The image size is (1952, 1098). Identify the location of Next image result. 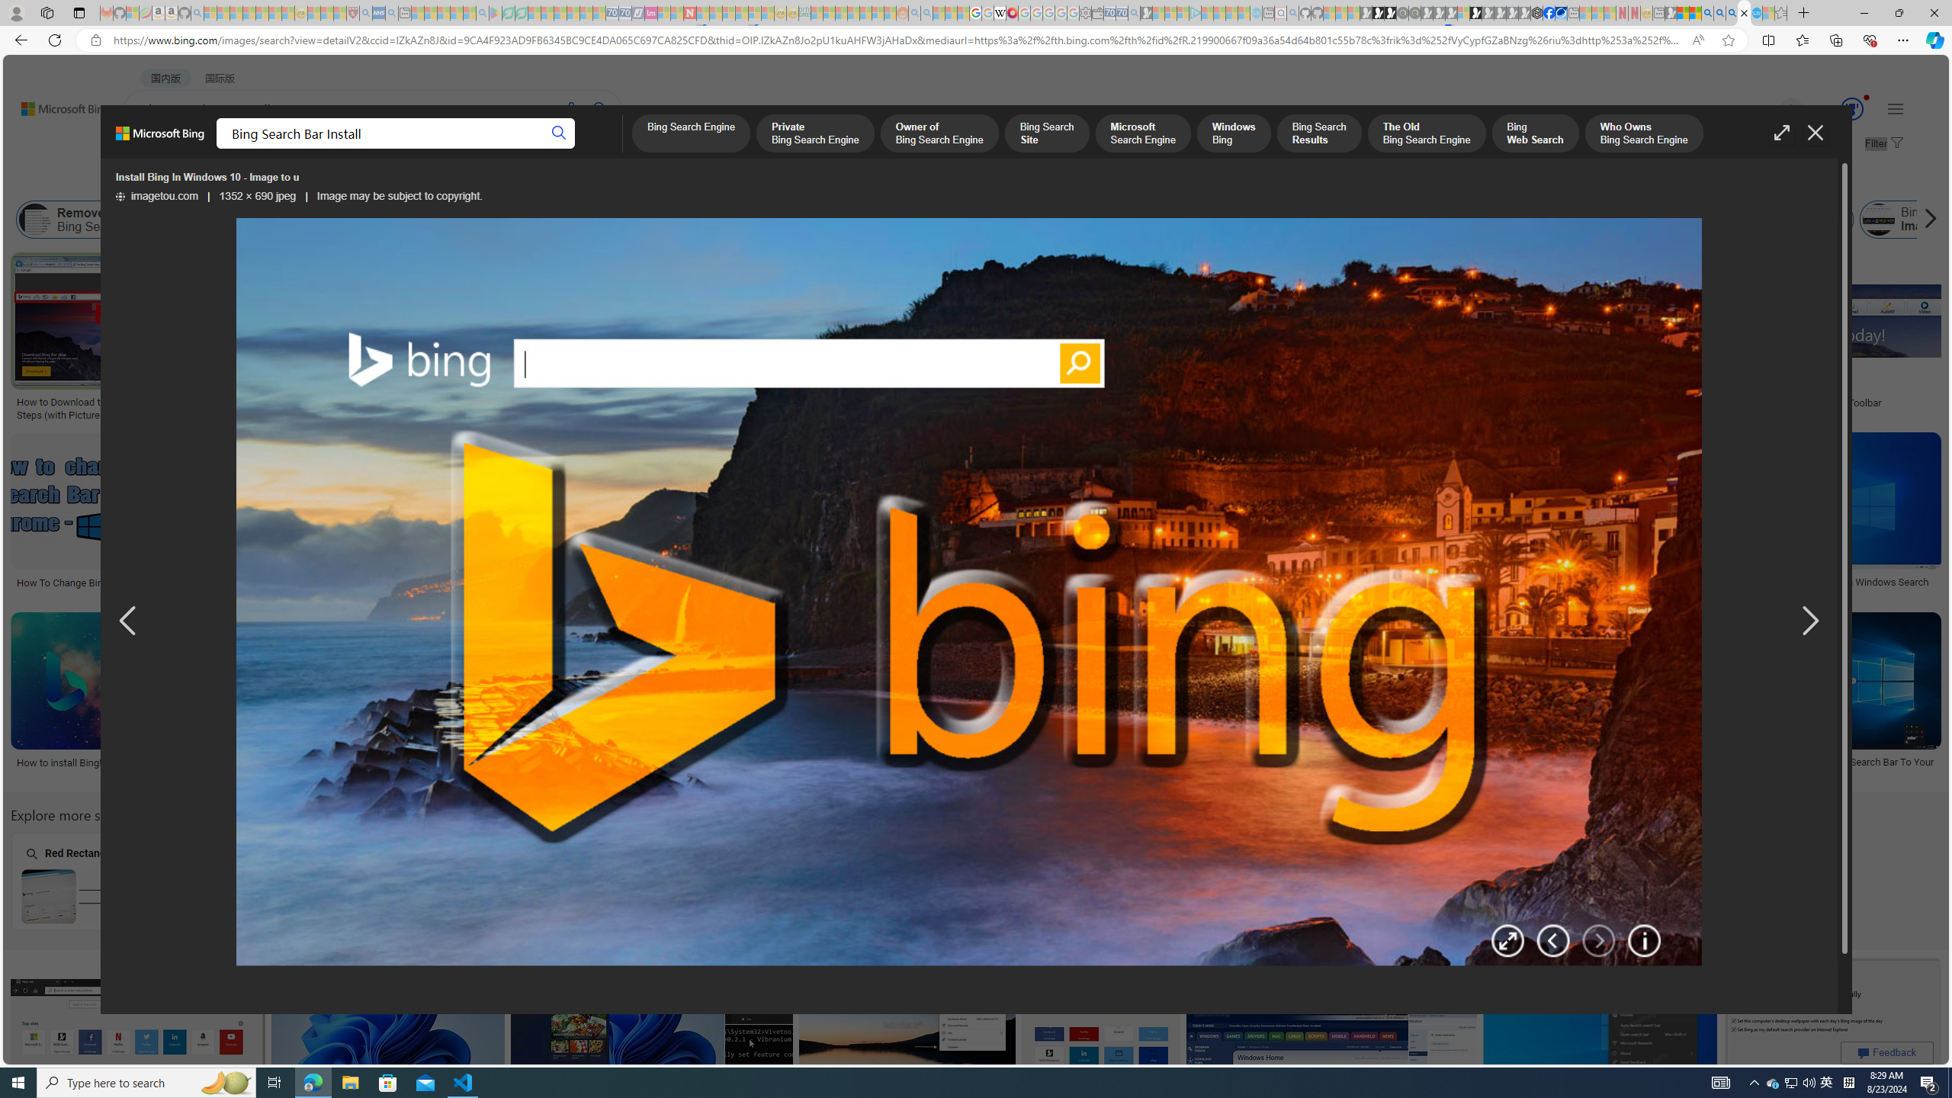
(1809, 621).